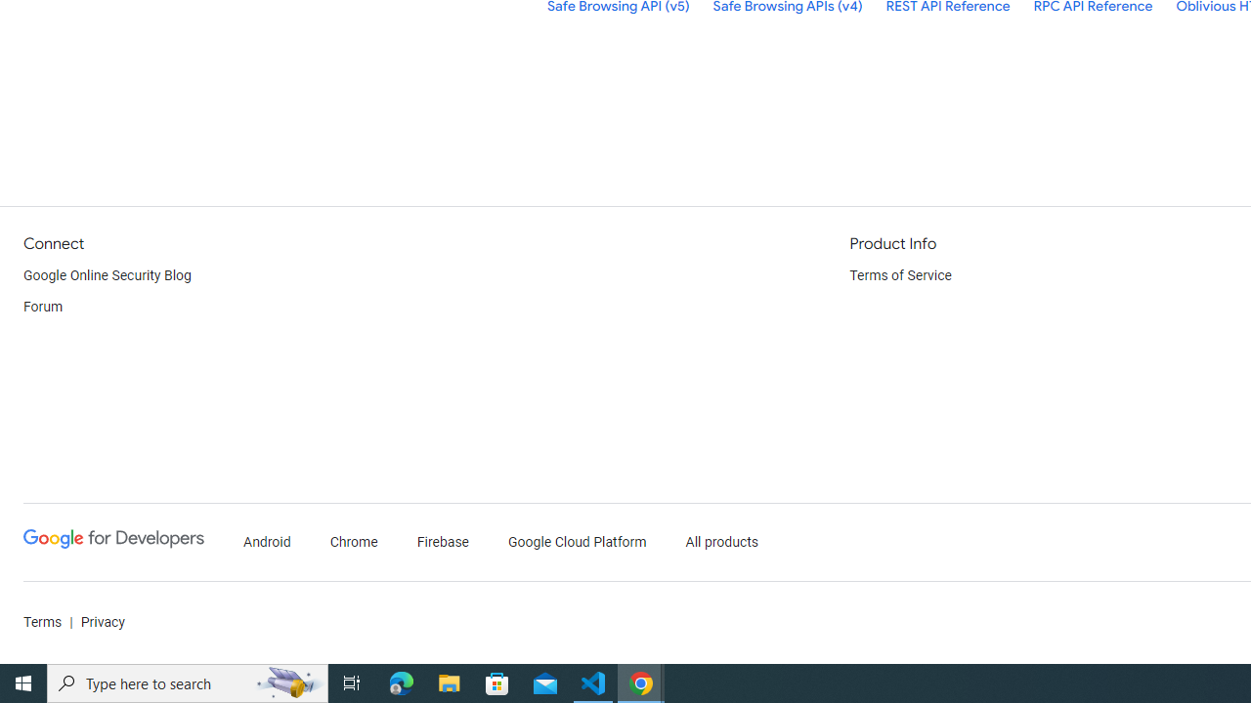  I want to click on Privacy, so click(102, 623).